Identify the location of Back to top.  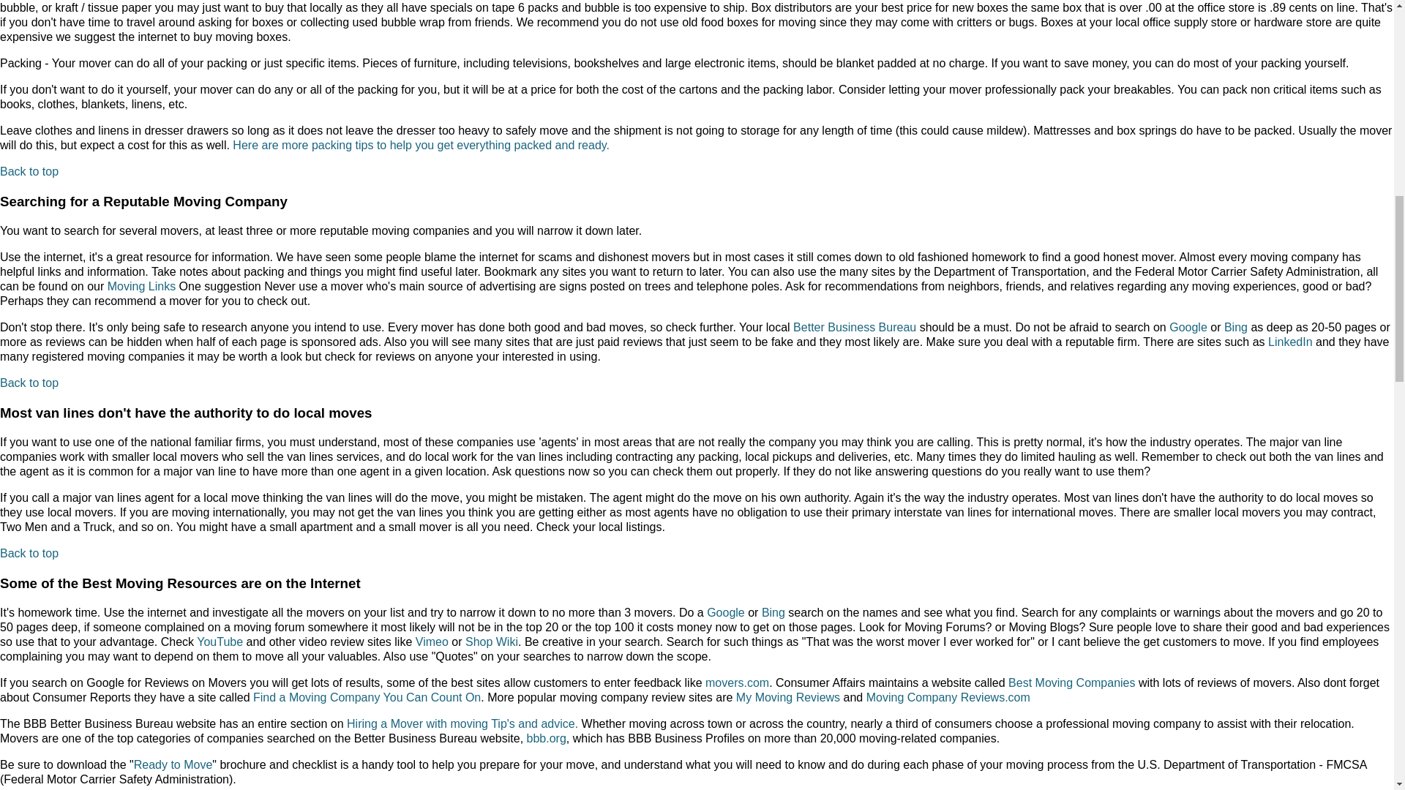
(29, 553).